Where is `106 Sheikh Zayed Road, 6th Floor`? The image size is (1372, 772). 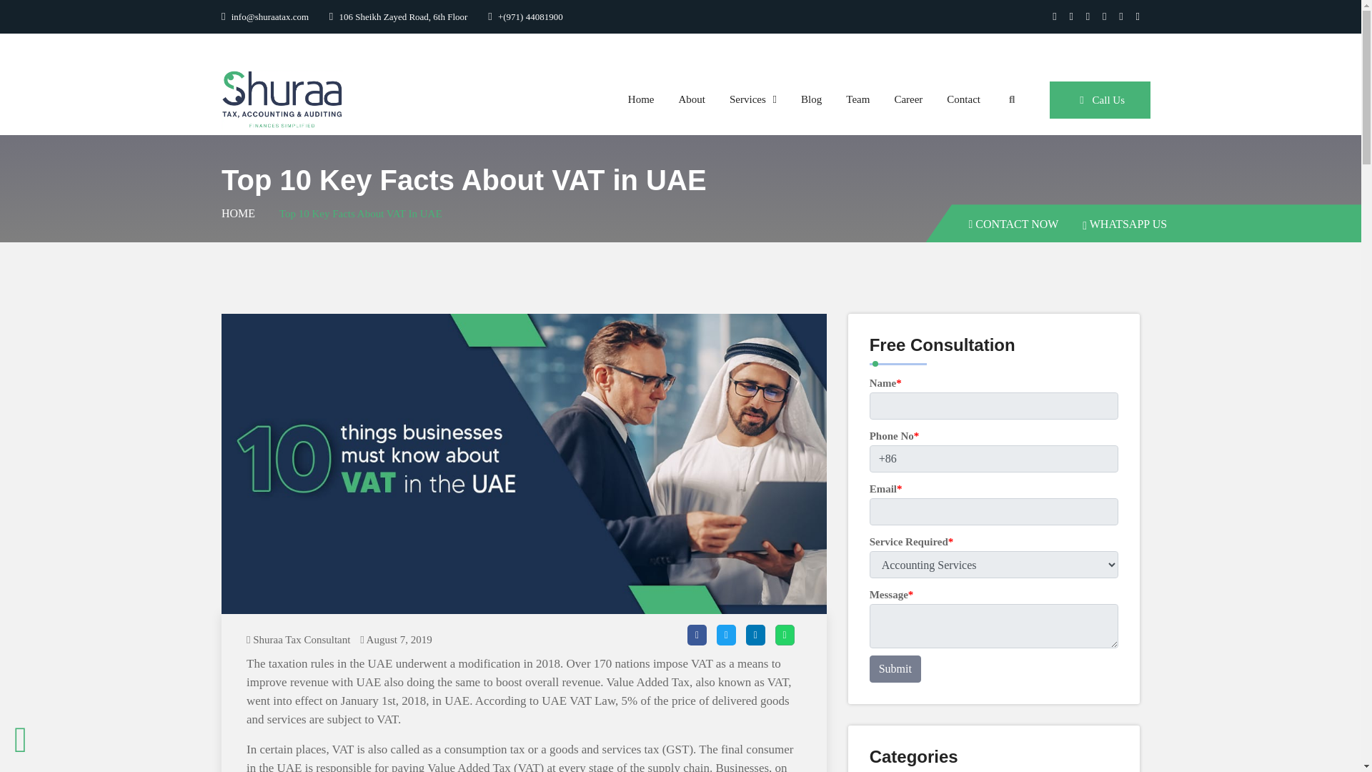 106 Sheikh Zayed Road, 6th Floor is located at coordinates (398, 17).